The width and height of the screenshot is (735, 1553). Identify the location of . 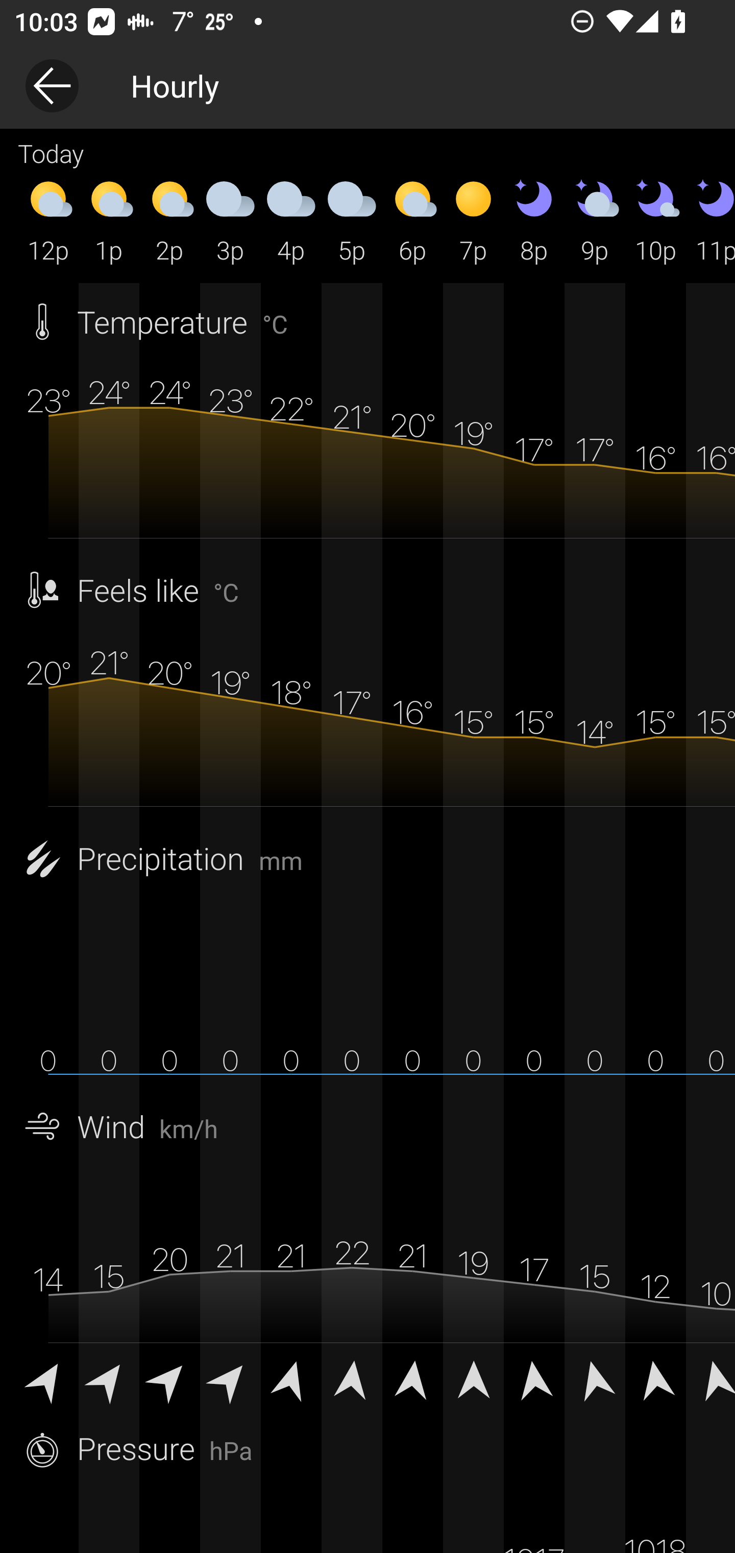
(595, 1378).